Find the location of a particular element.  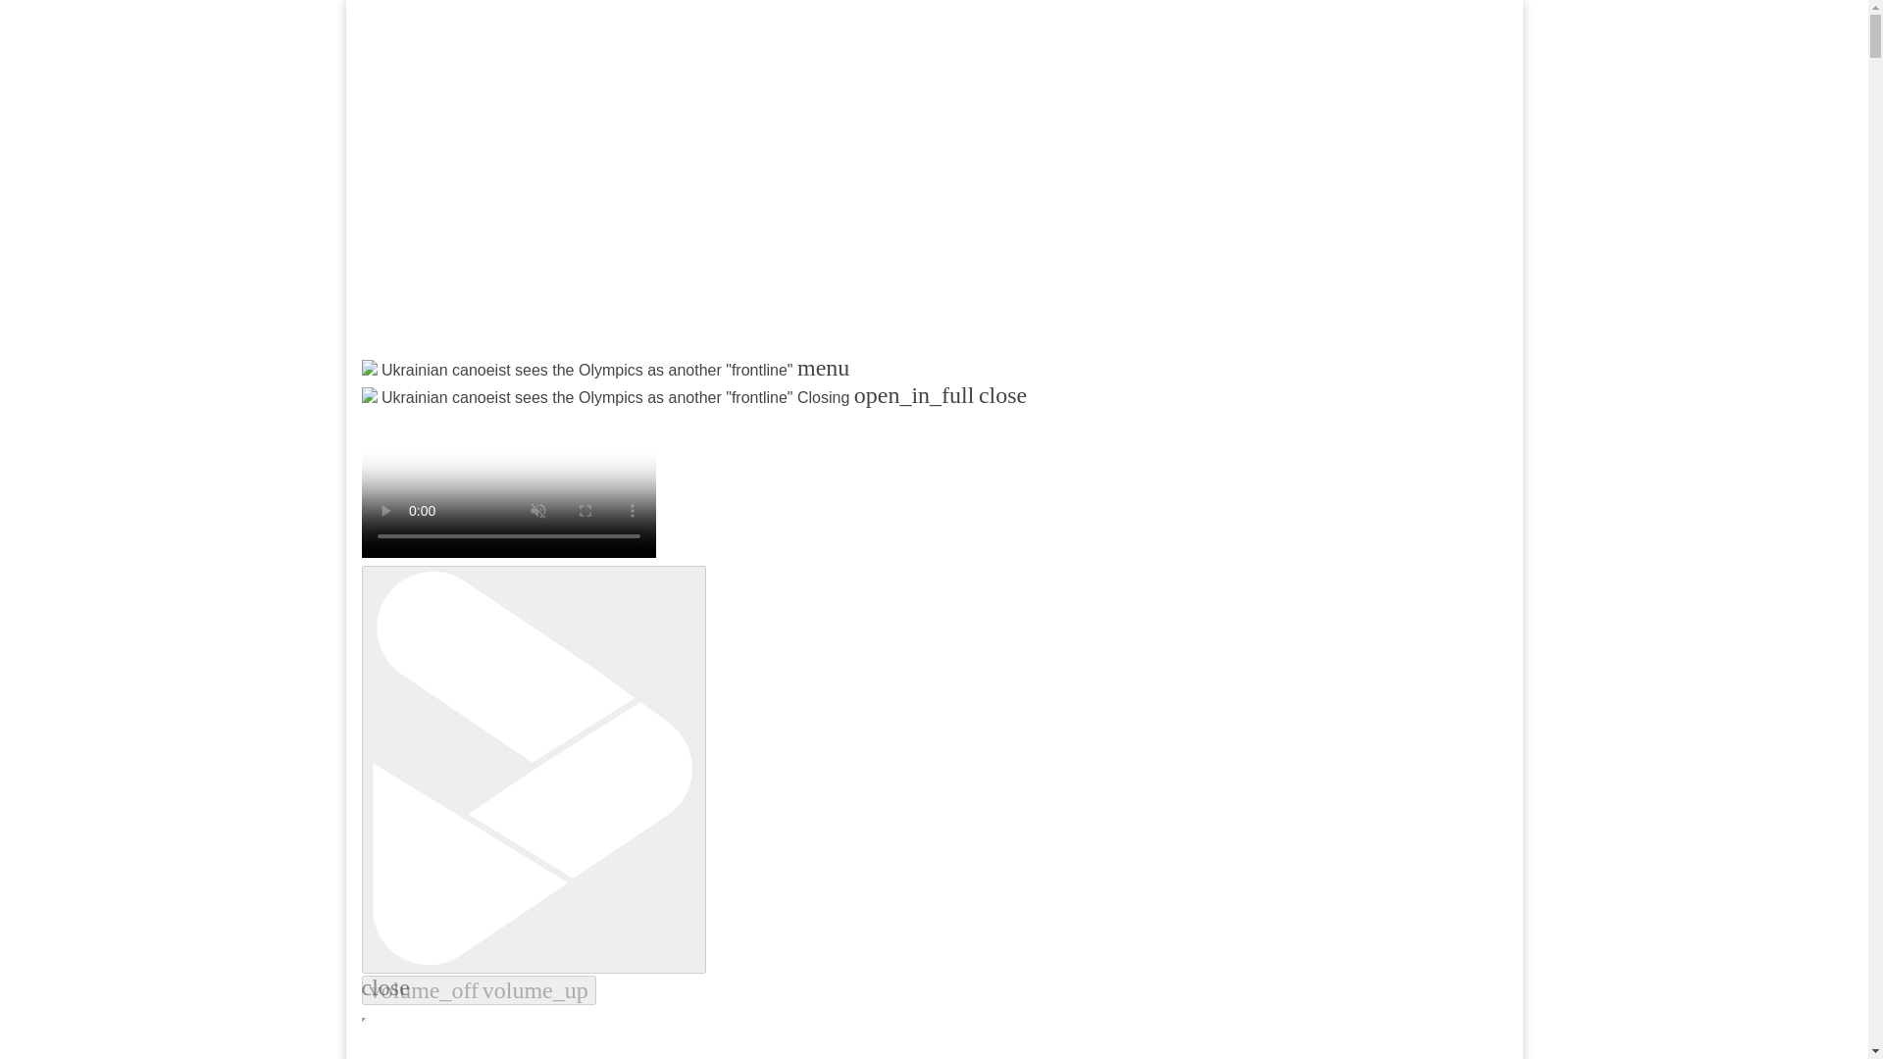

YouTube video player is located at coordinates (620, 193).